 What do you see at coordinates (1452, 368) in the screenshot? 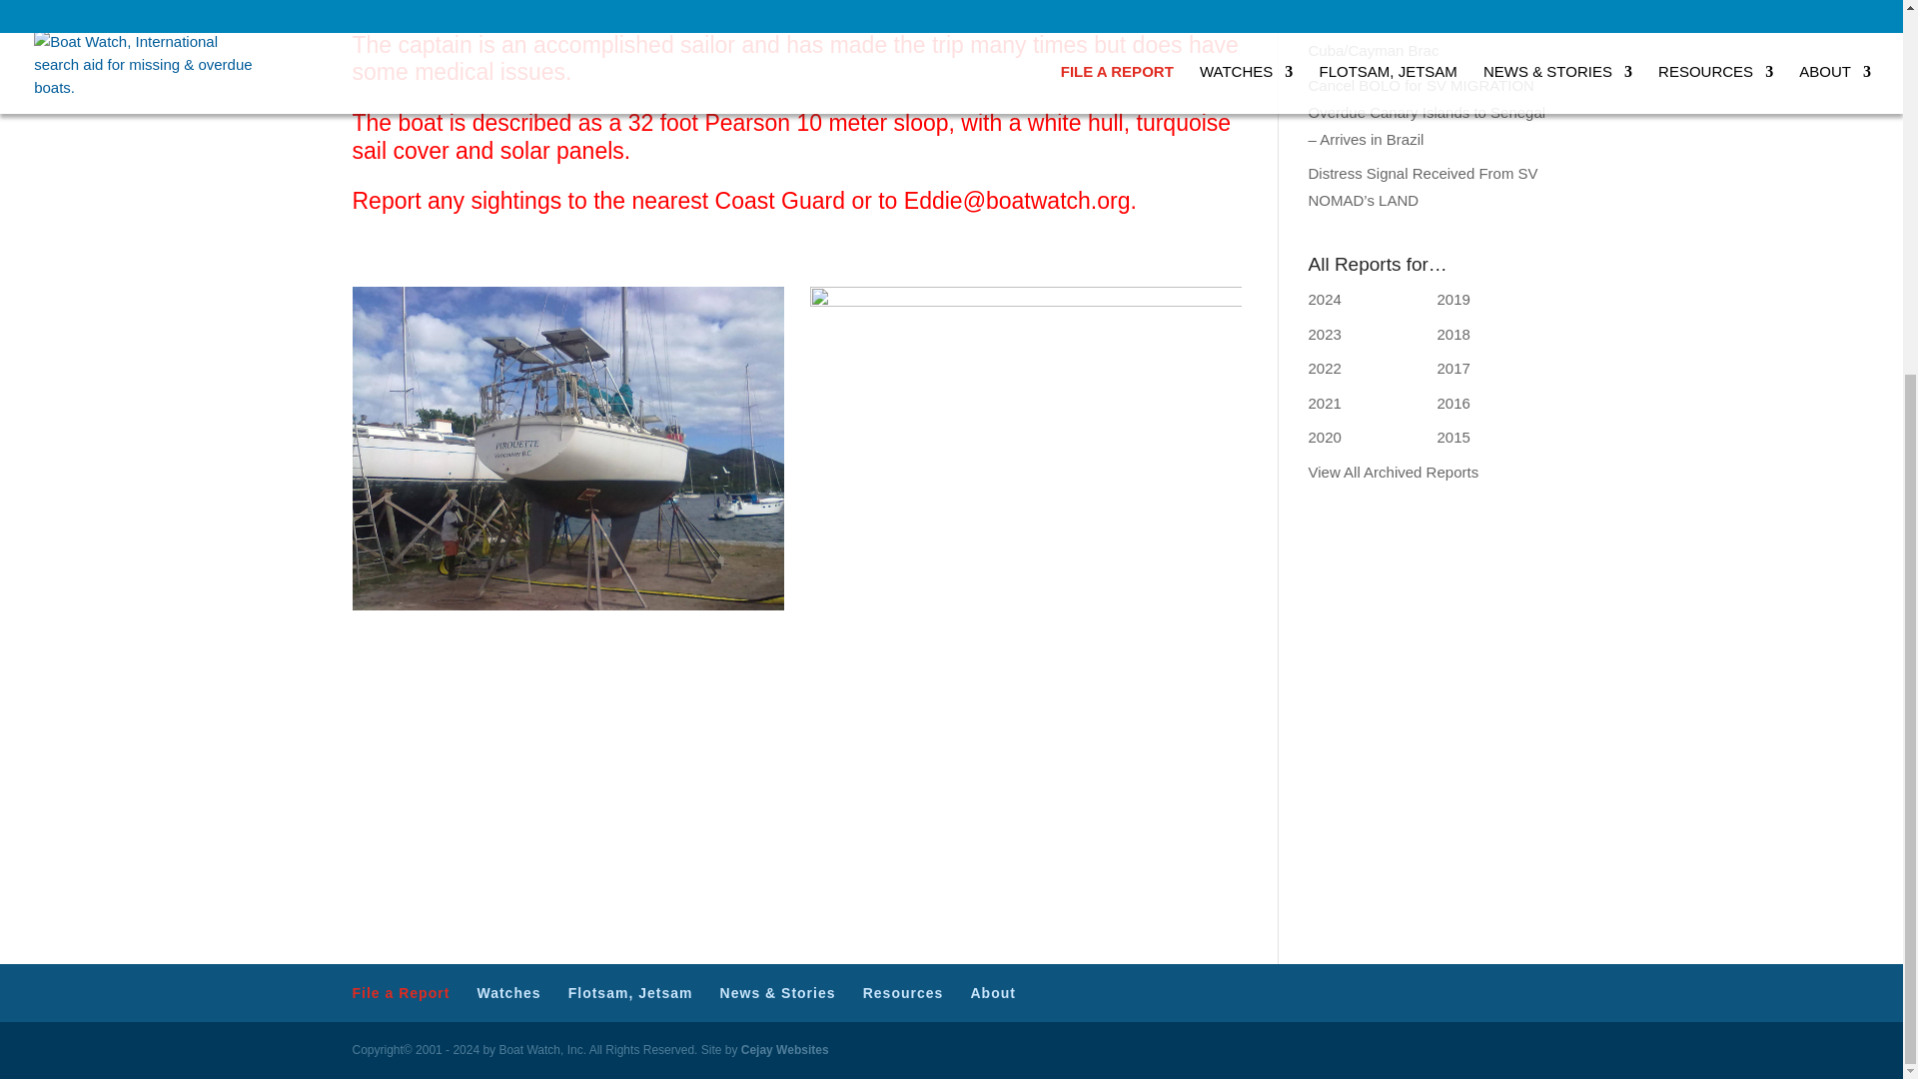
I see `2017` at bounding box center [1452, 368].